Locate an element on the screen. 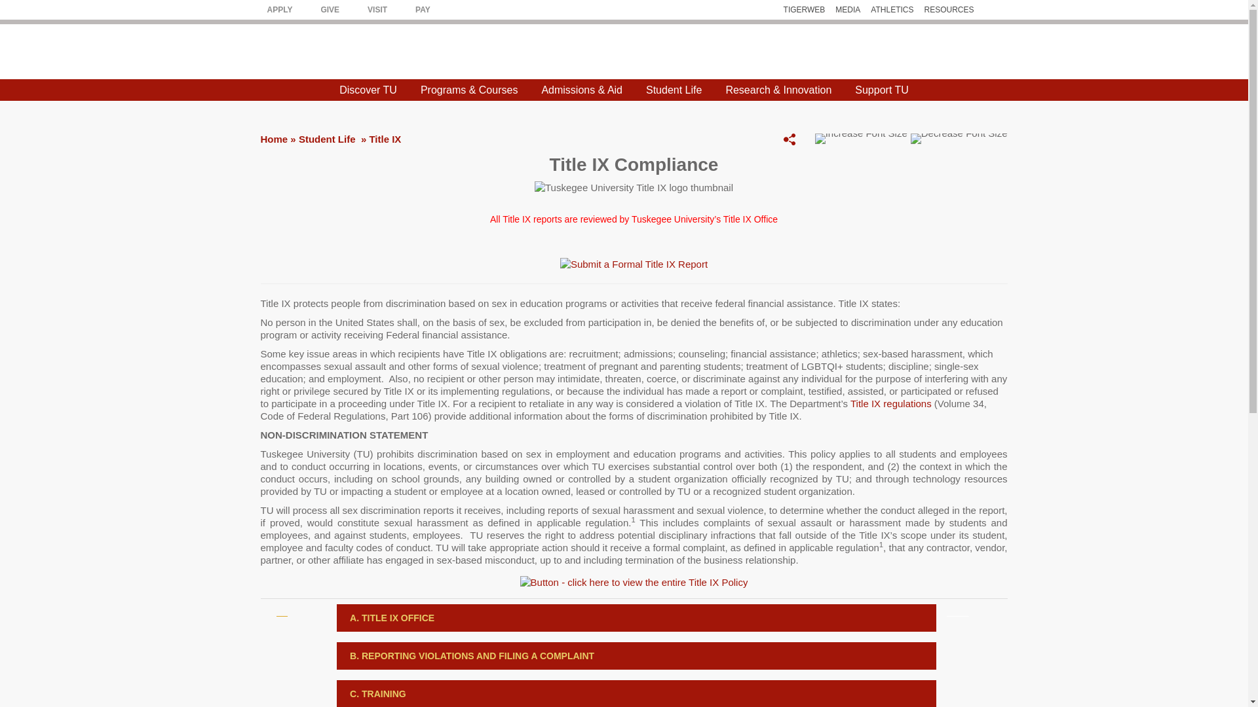 This screenshot has height=707, width=1258. PAY is located at coordinates (422, 9).